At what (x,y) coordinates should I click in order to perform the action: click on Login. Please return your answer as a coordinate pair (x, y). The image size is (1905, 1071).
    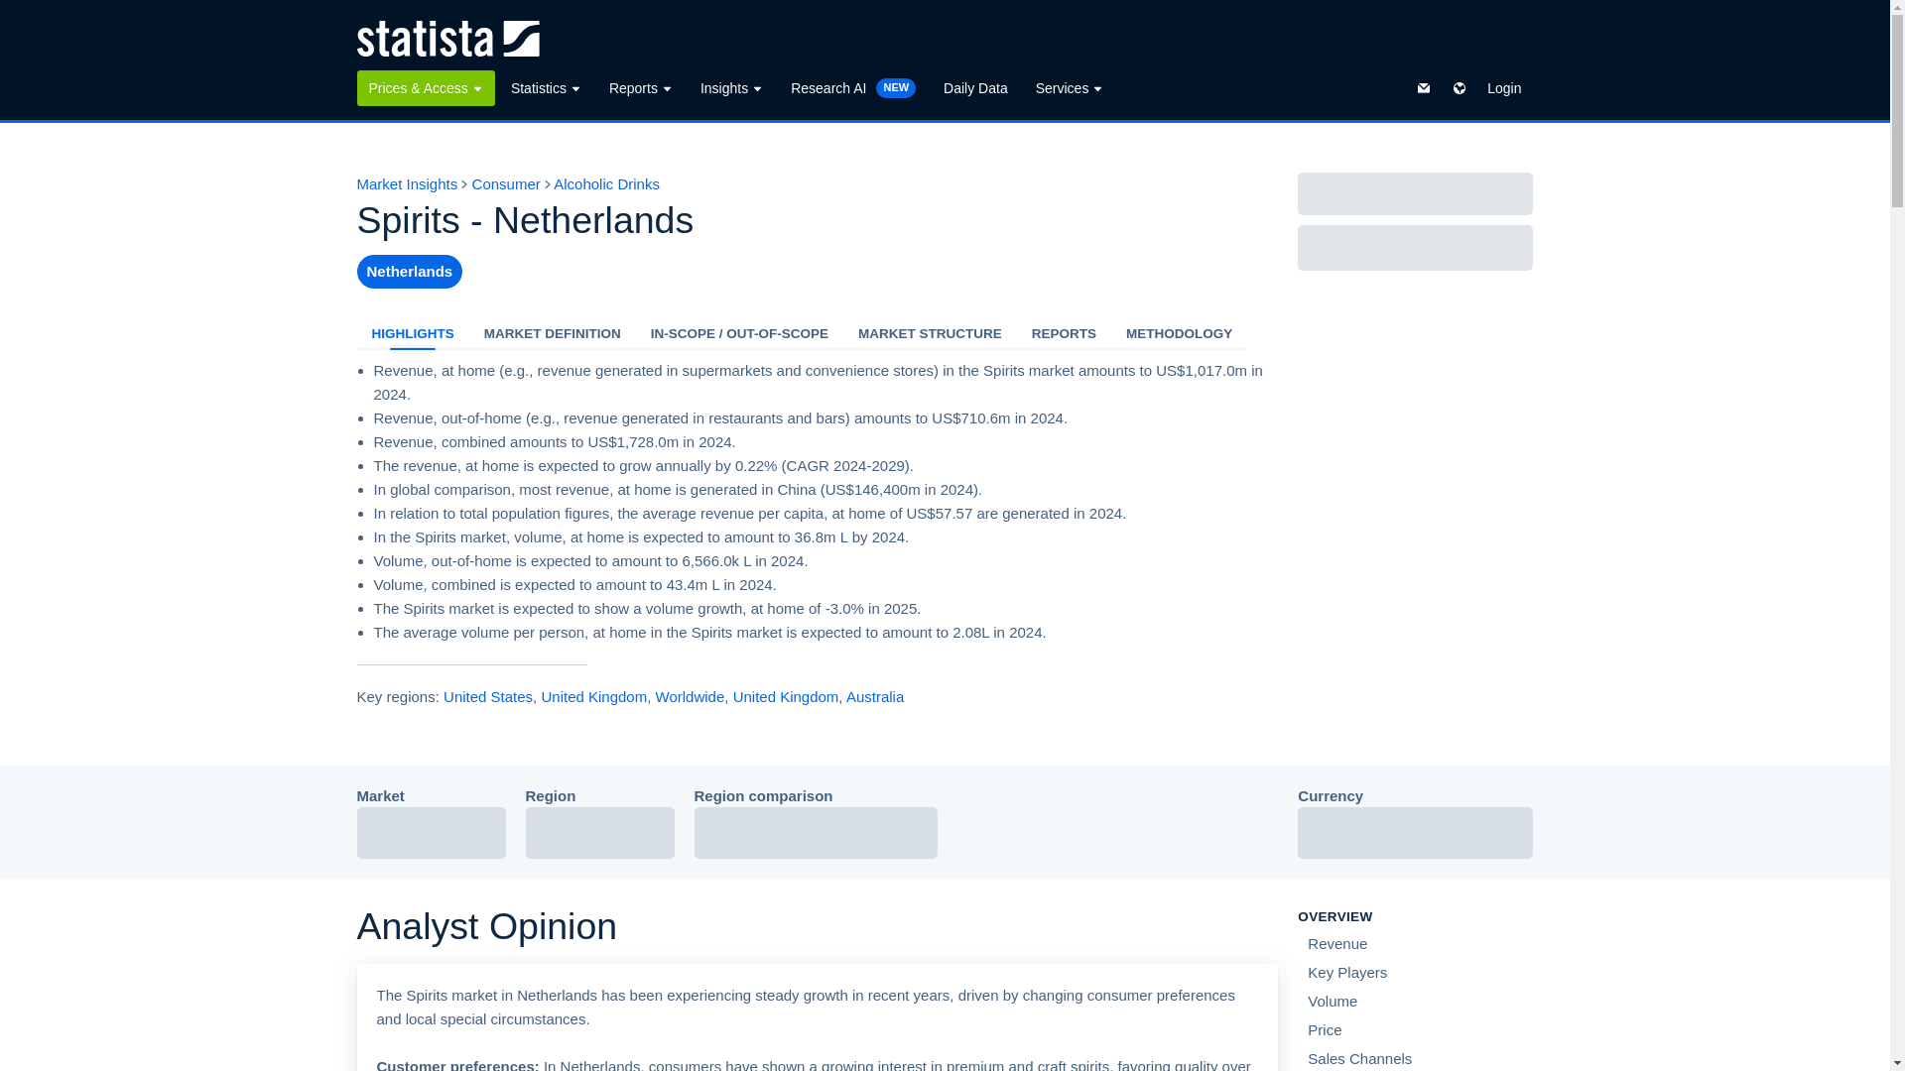
    Looking at the image, I should click on (1504, 87).